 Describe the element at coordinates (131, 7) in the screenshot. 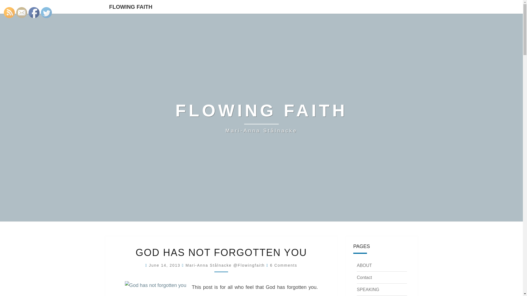

I see `FLOWING FAITH` at that location.